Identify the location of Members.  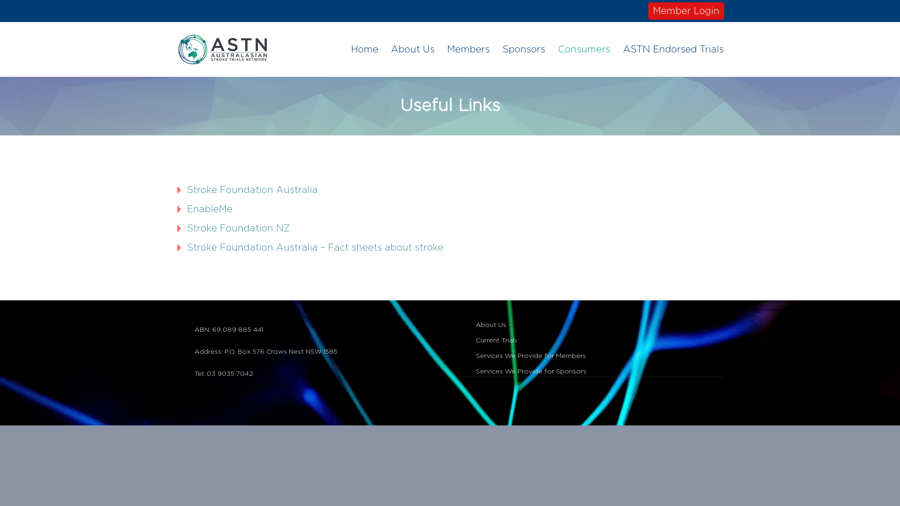
(464, 49).